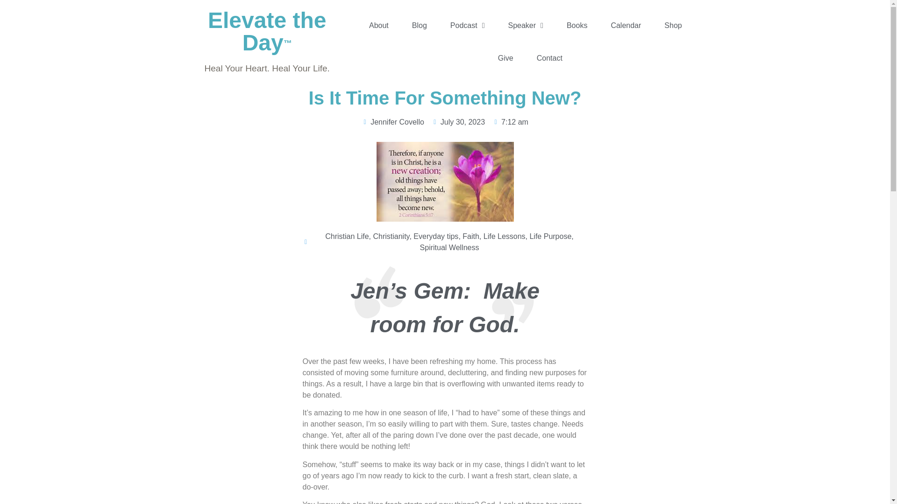  I want to click on July 30, 2023, so click(458, 122).